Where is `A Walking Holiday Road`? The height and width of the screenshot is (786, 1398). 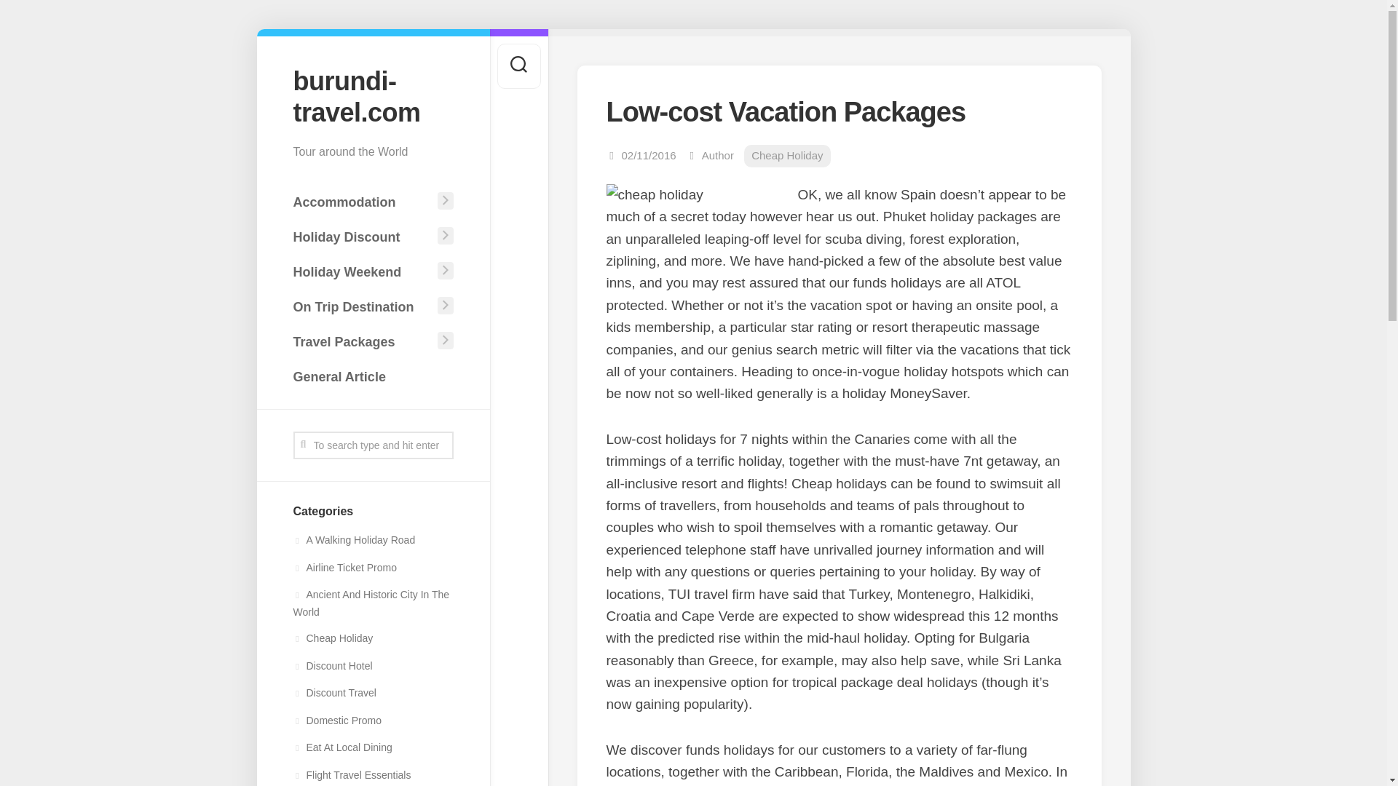
A Walking Holiday Road is located at coordinates (354, 540).